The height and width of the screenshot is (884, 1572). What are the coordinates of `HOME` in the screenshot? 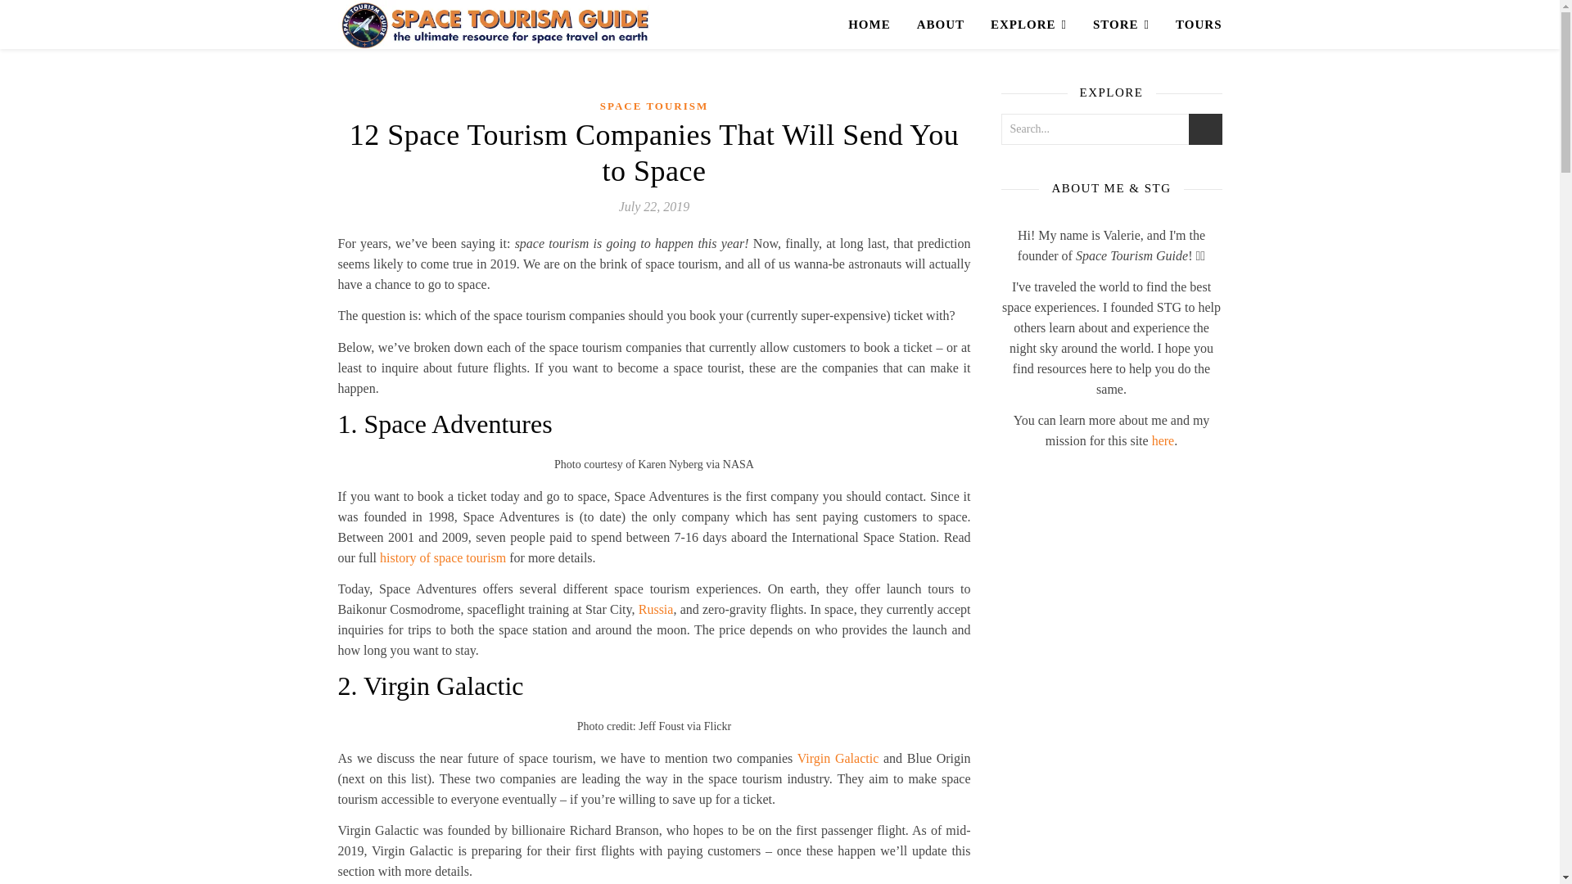 It's located at (876, 25).